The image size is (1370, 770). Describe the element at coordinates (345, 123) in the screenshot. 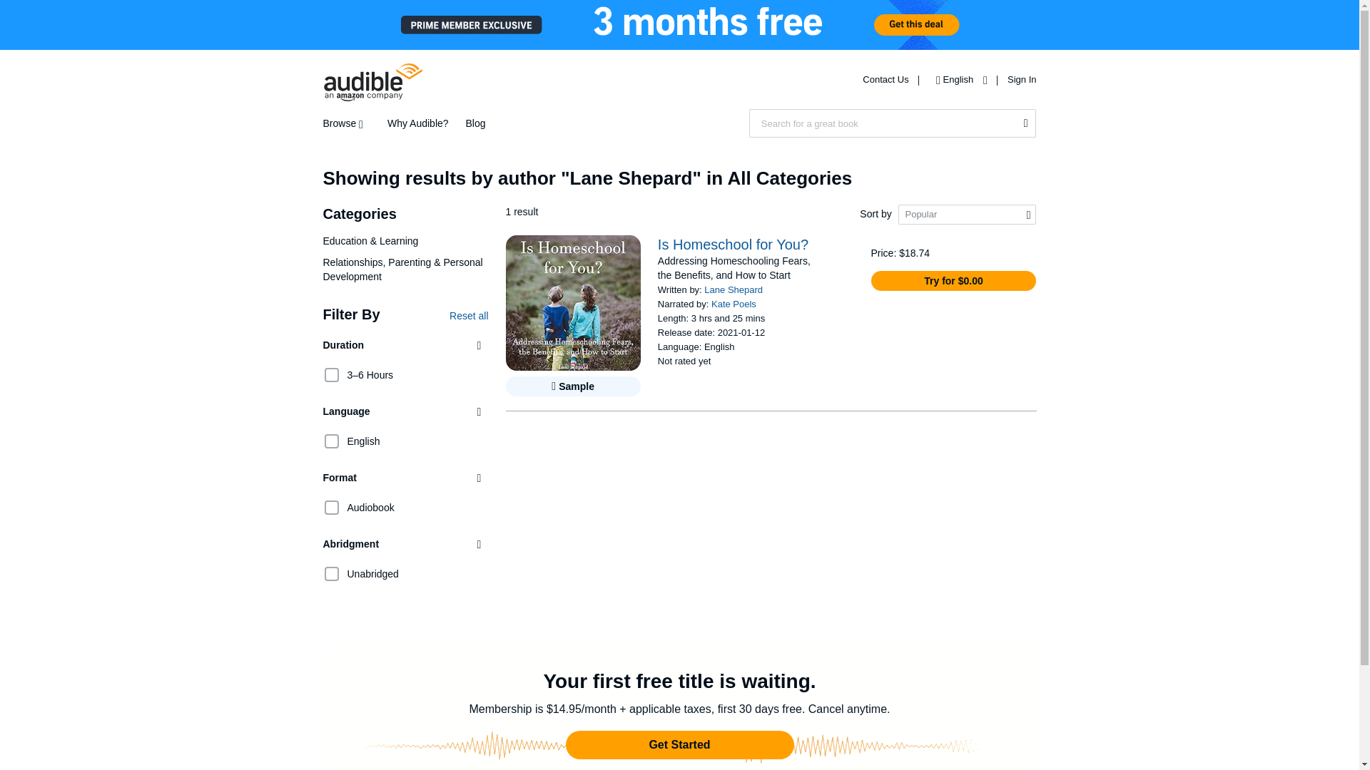

I see `Browse` at that location.